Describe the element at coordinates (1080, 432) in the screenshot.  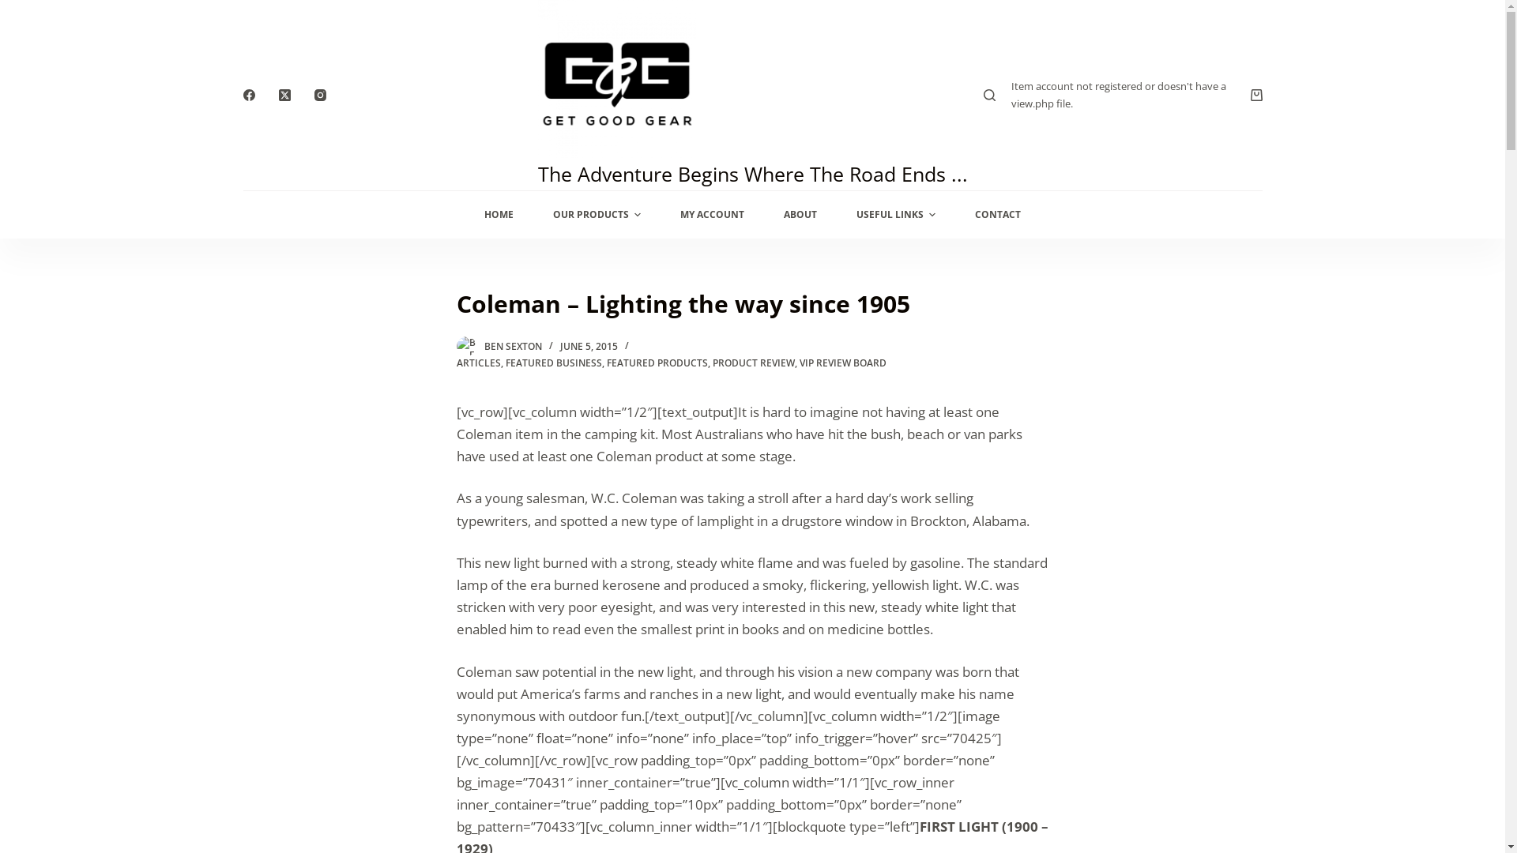
I see `CONTACT US` at that location.